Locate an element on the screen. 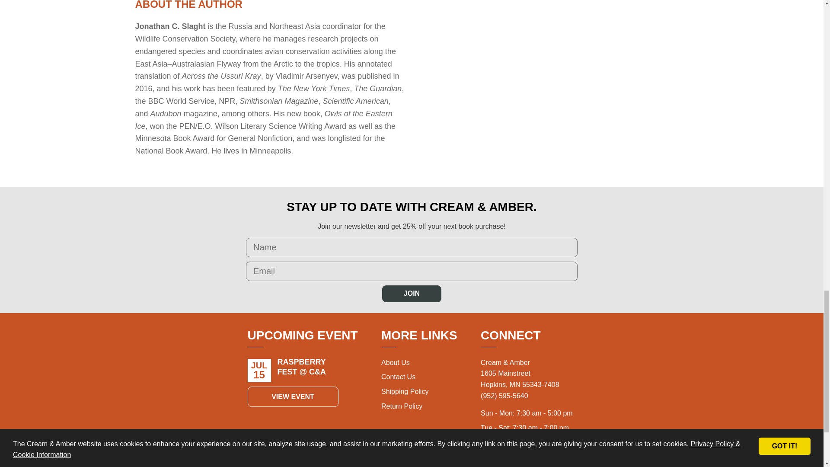  About Us is located at coordinates (395, 362).